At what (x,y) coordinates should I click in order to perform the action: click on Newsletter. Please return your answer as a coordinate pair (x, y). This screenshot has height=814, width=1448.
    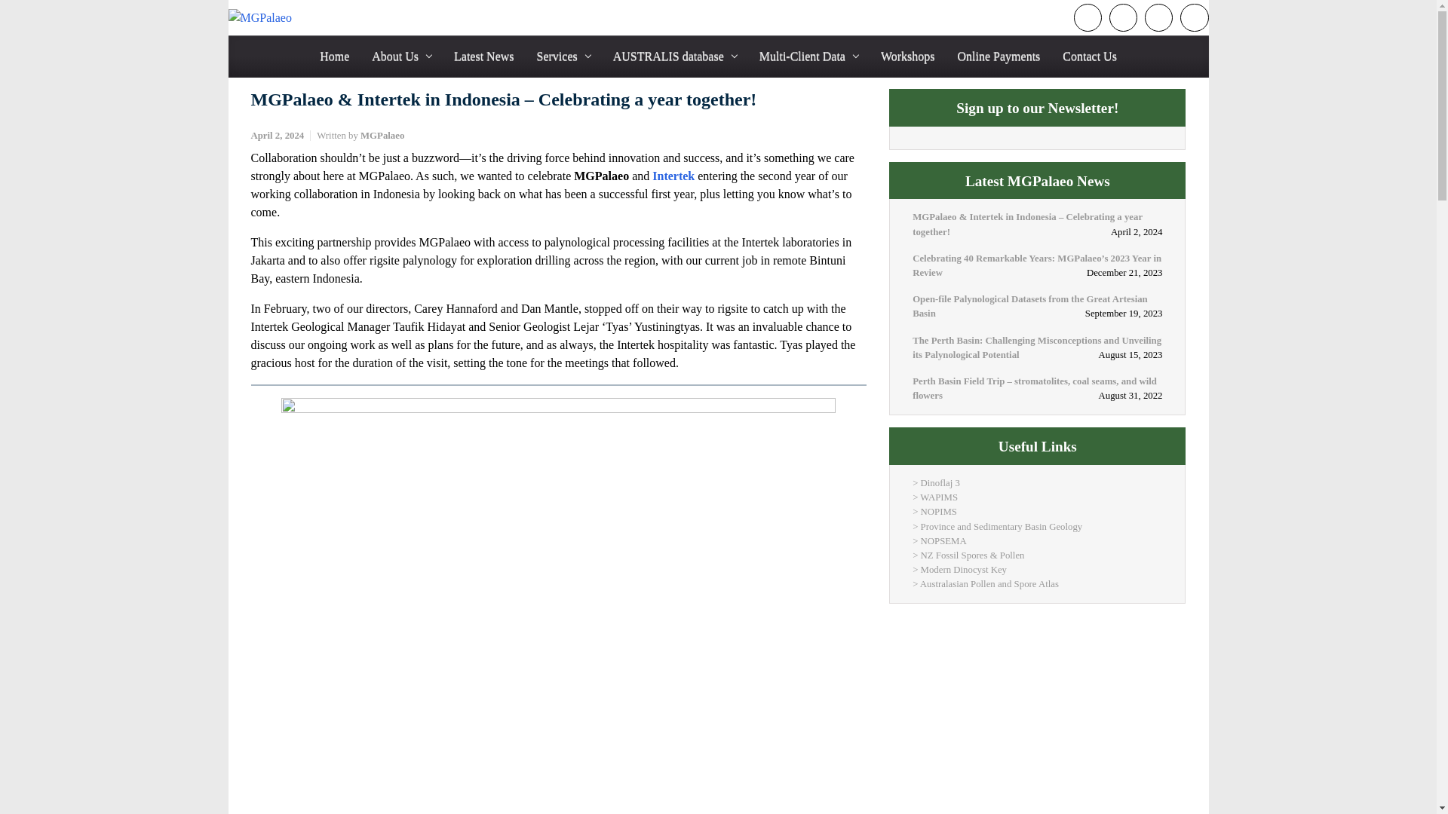
    Looking at the image, I should click on (1122, 18).